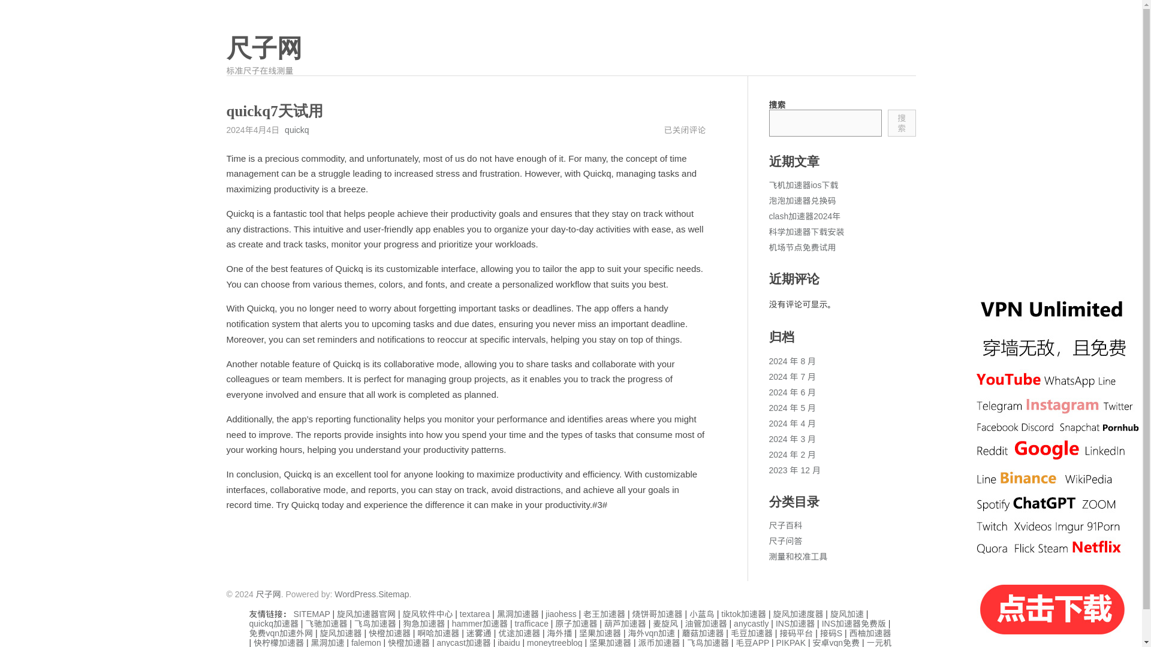 Image resolution: width=1151 pixels, height=647 pixels. What do you see at coordinates (296, 129) in the screenshot?
I see `quickq` at bounding box center [296, 129].